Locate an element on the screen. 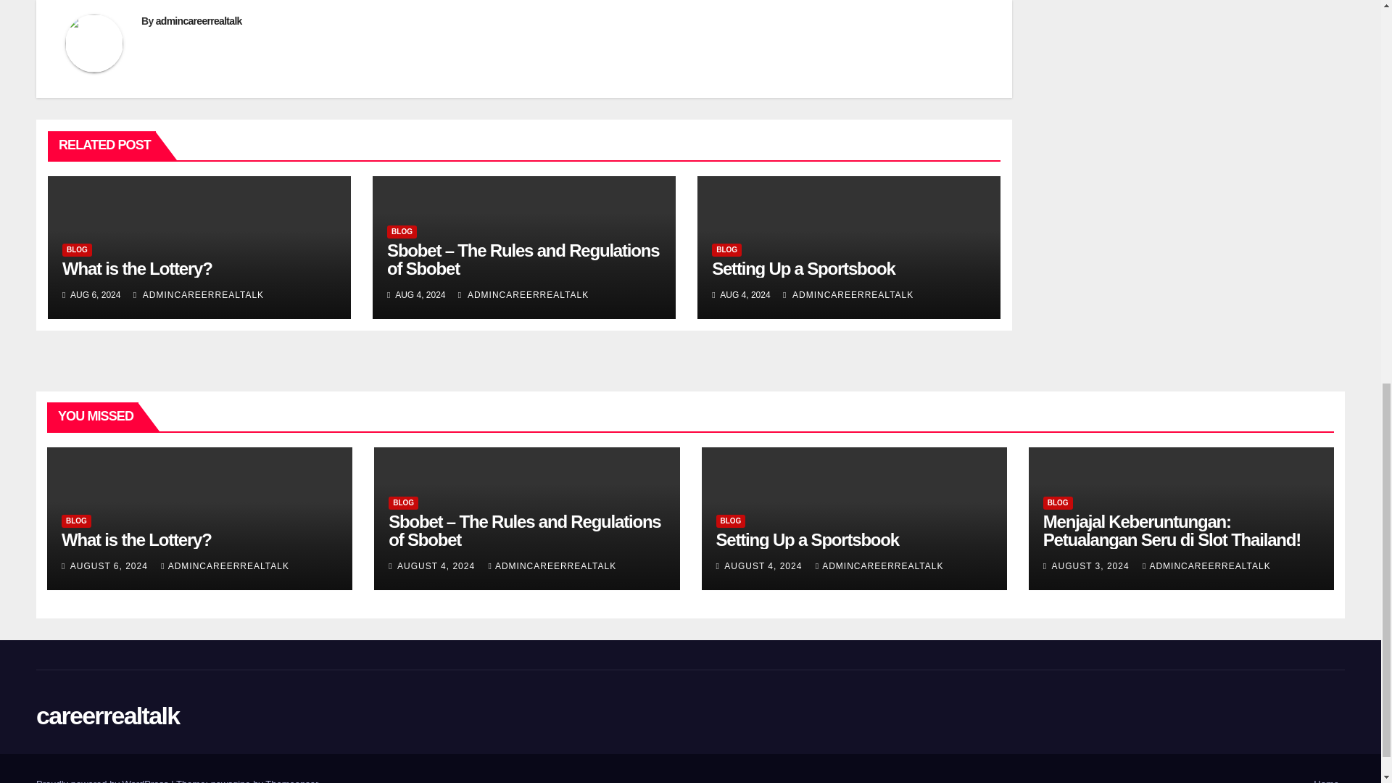 The image size is (1392, 783). BLOG is located at coordinates (402, 232).